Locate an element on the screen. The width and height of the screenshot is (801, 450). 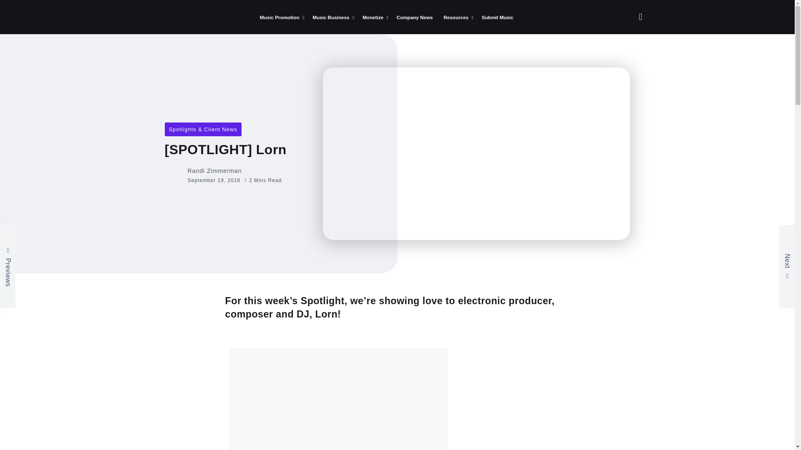
Submit Music is located at coordinates (497, 17).